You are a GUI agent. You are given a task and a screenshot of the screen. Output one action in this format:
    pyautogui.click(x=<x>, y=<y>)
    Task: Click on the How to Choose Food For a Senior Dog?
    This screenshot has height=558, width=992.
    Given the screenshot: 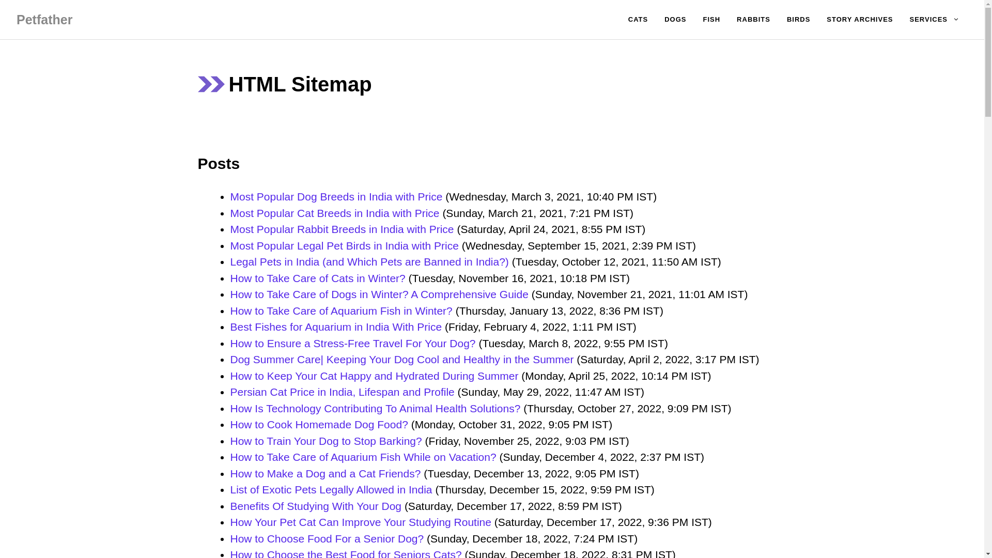 What is the action you would take?
    pyautogui.click(x=327, y=538)
    